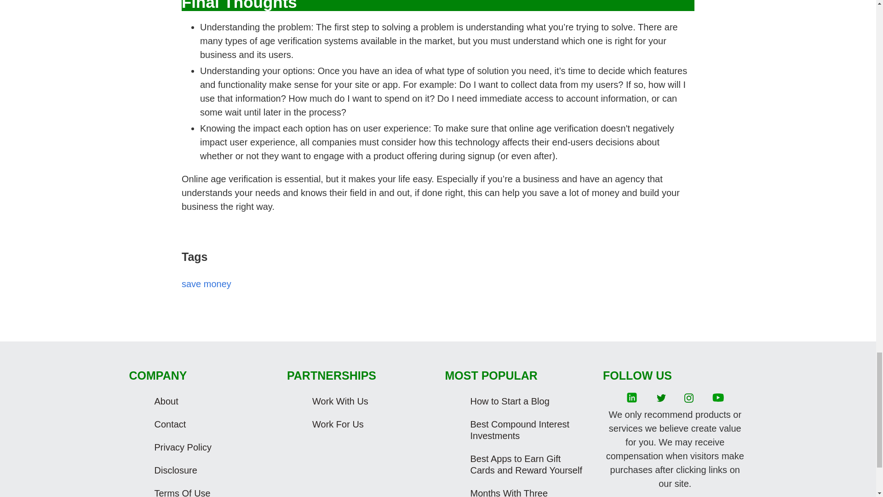 The width and height of the screenshot is (883, 497). What do you see at coordinates (210, 401) in the screenshot?
I see `About` at bounding box center [210, 401].